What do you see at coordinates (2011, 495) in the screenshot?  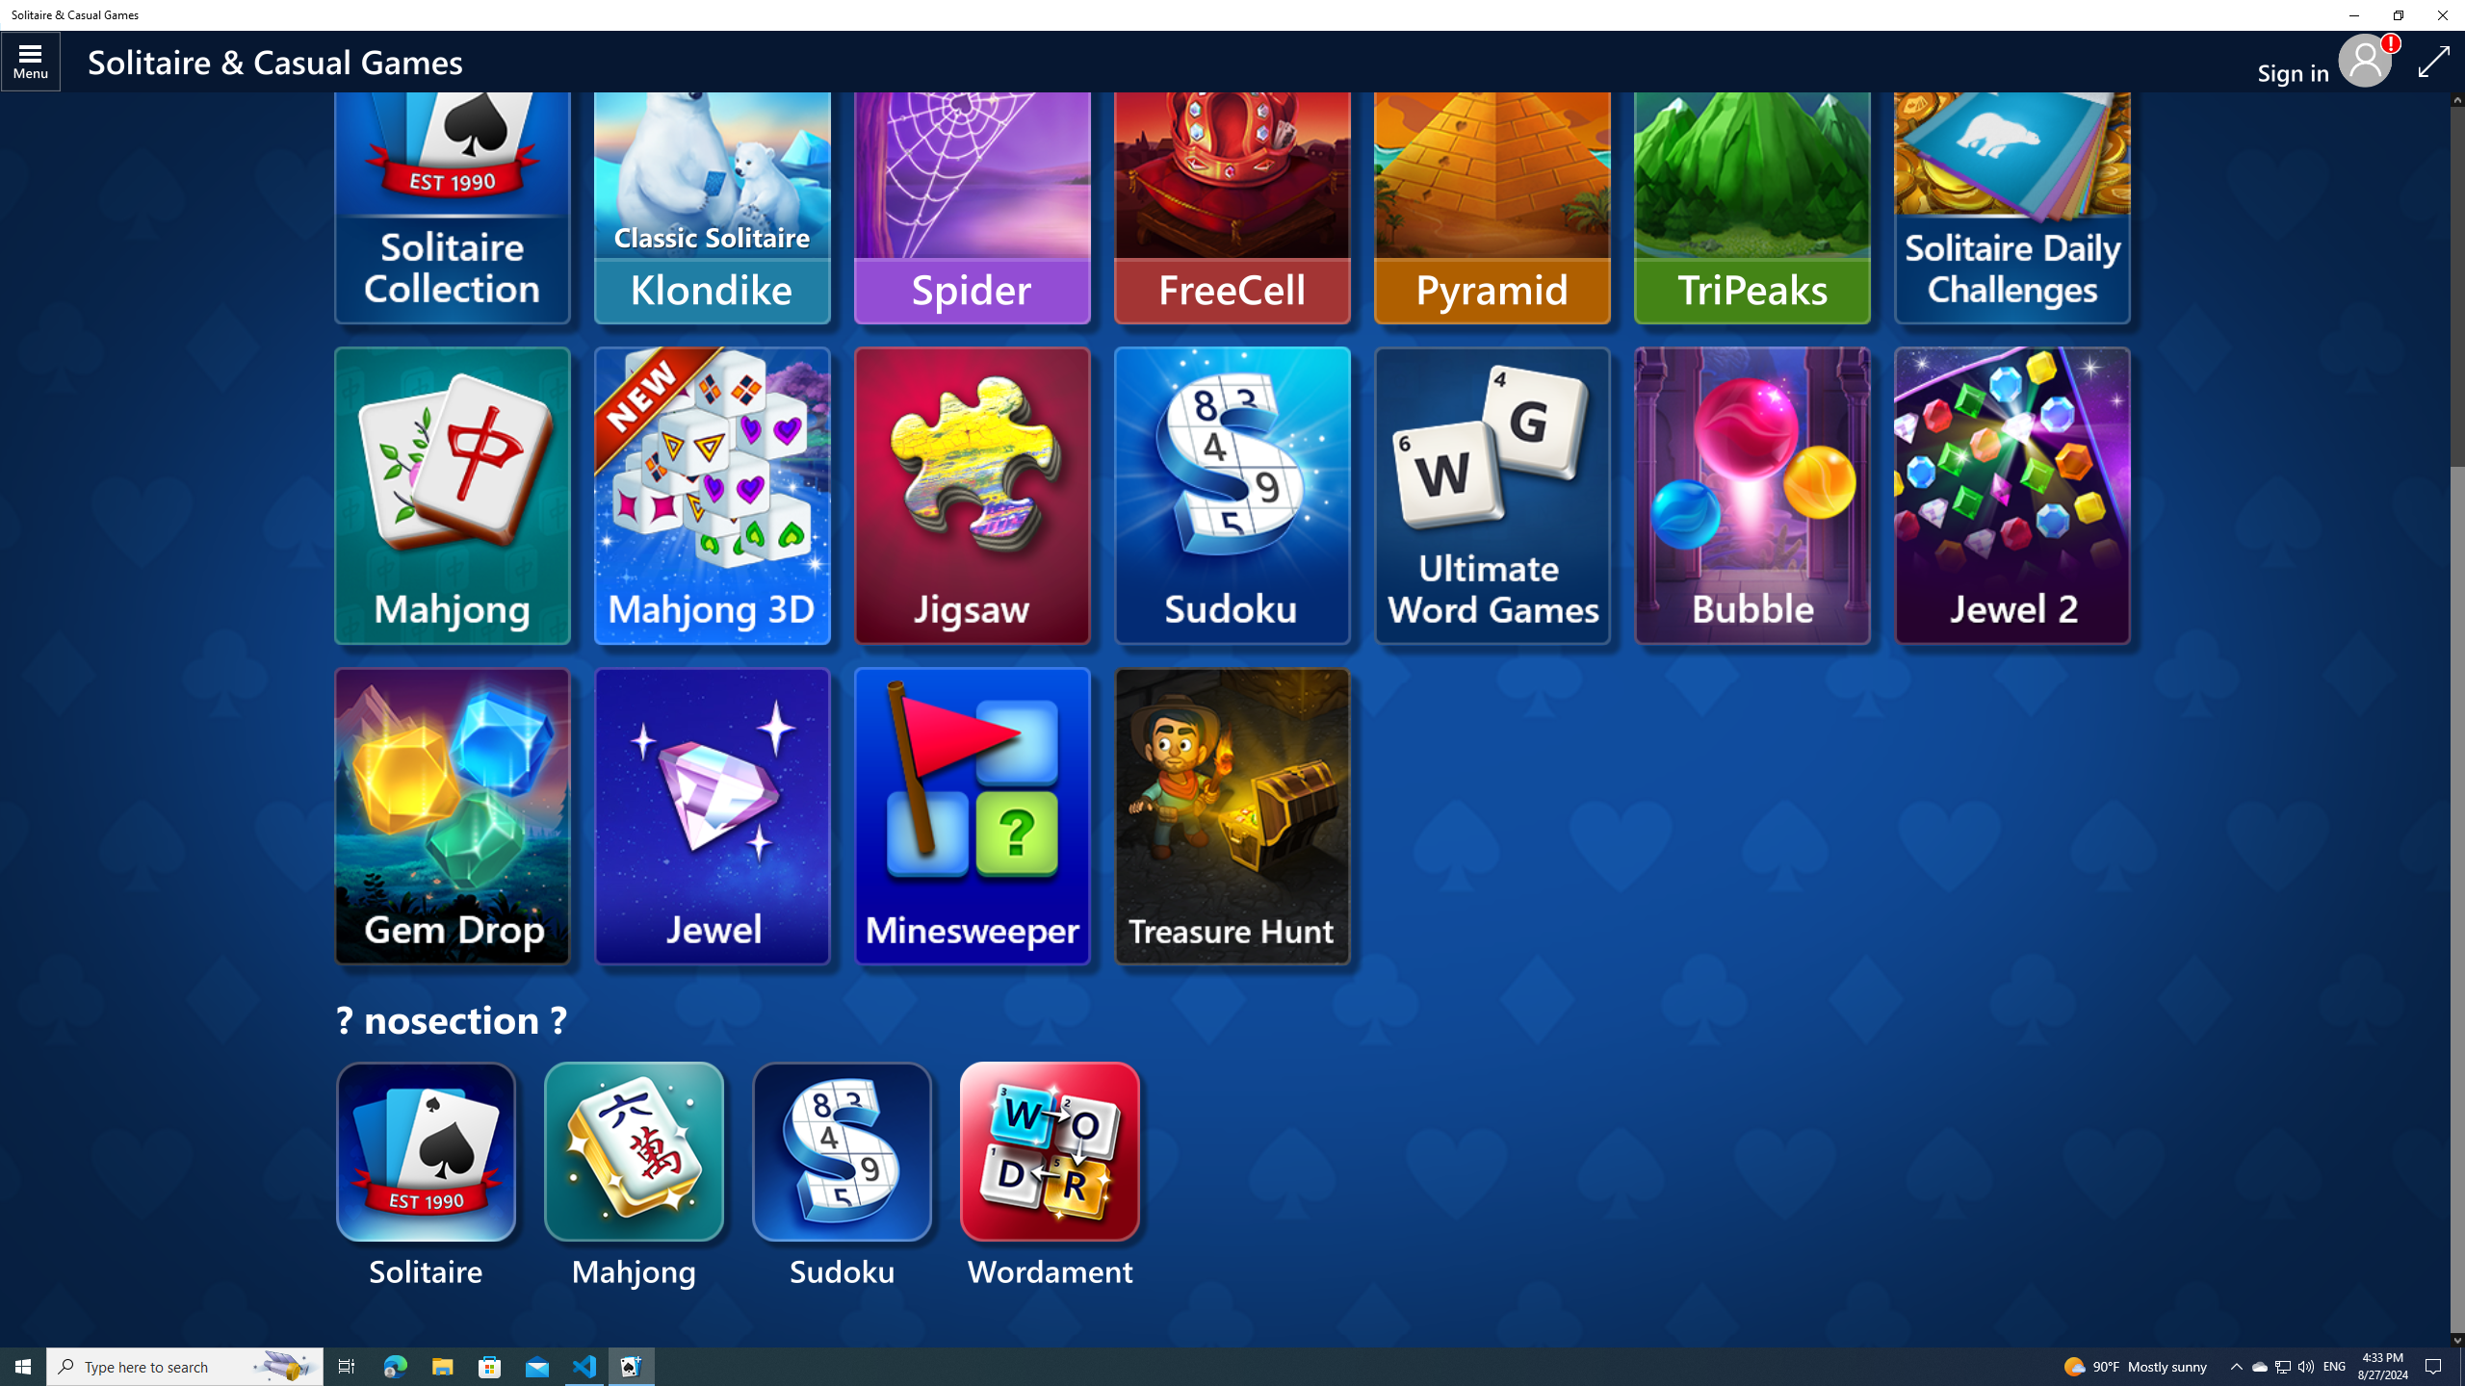 I see `Microsoft Jewel 2` at bounding box center [2011, 495].